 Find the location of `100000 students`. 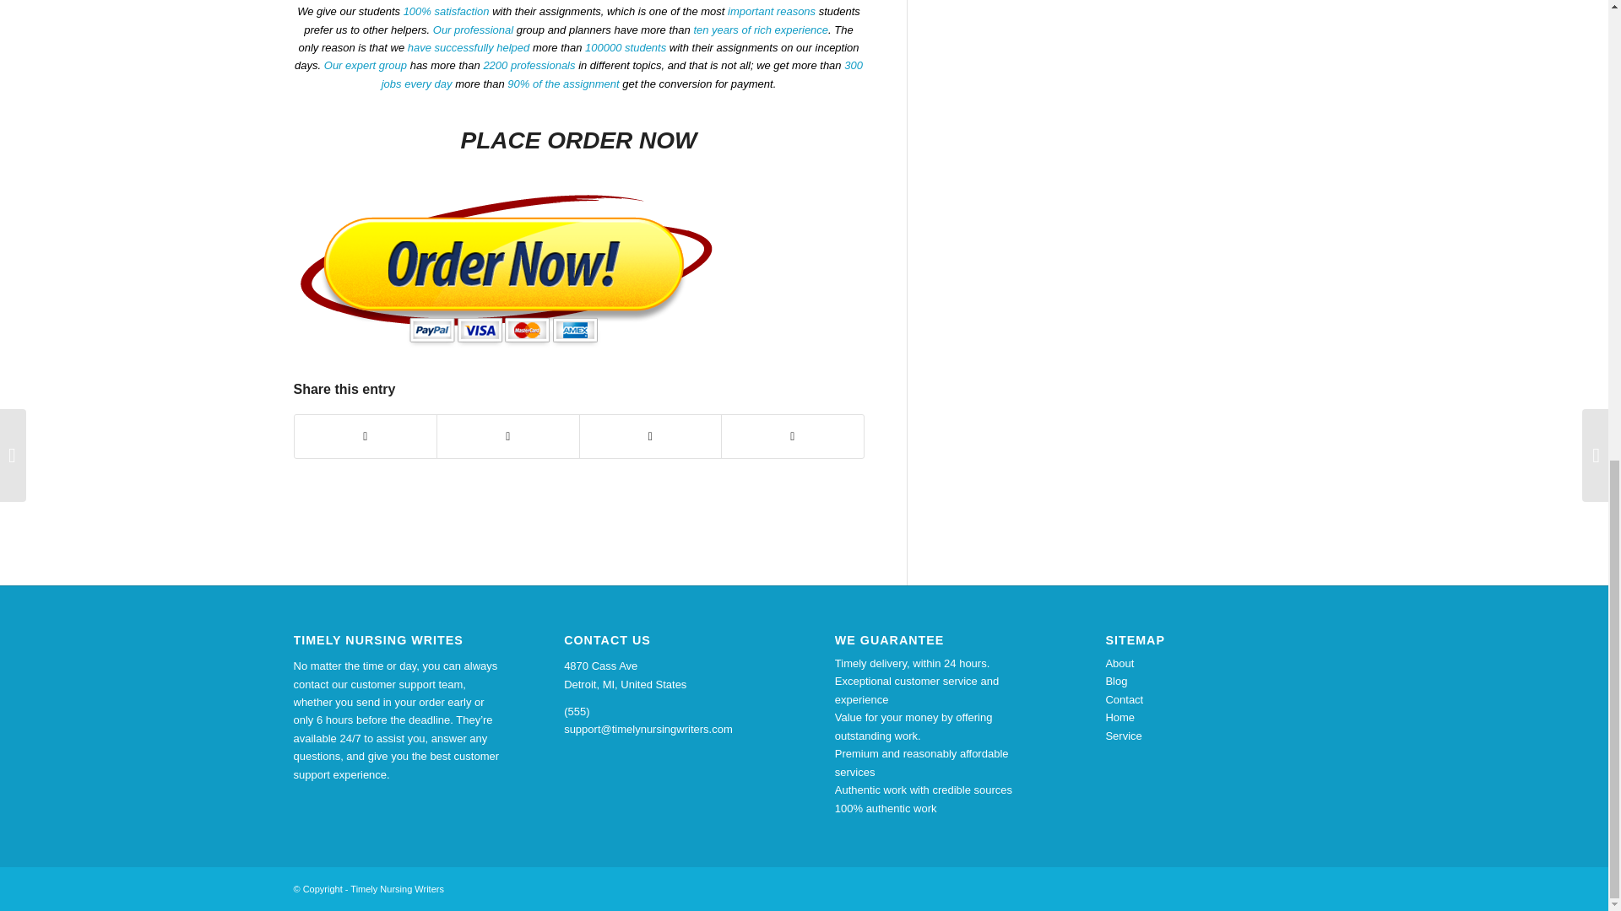

100000 students is located at coordinates (626, 47).